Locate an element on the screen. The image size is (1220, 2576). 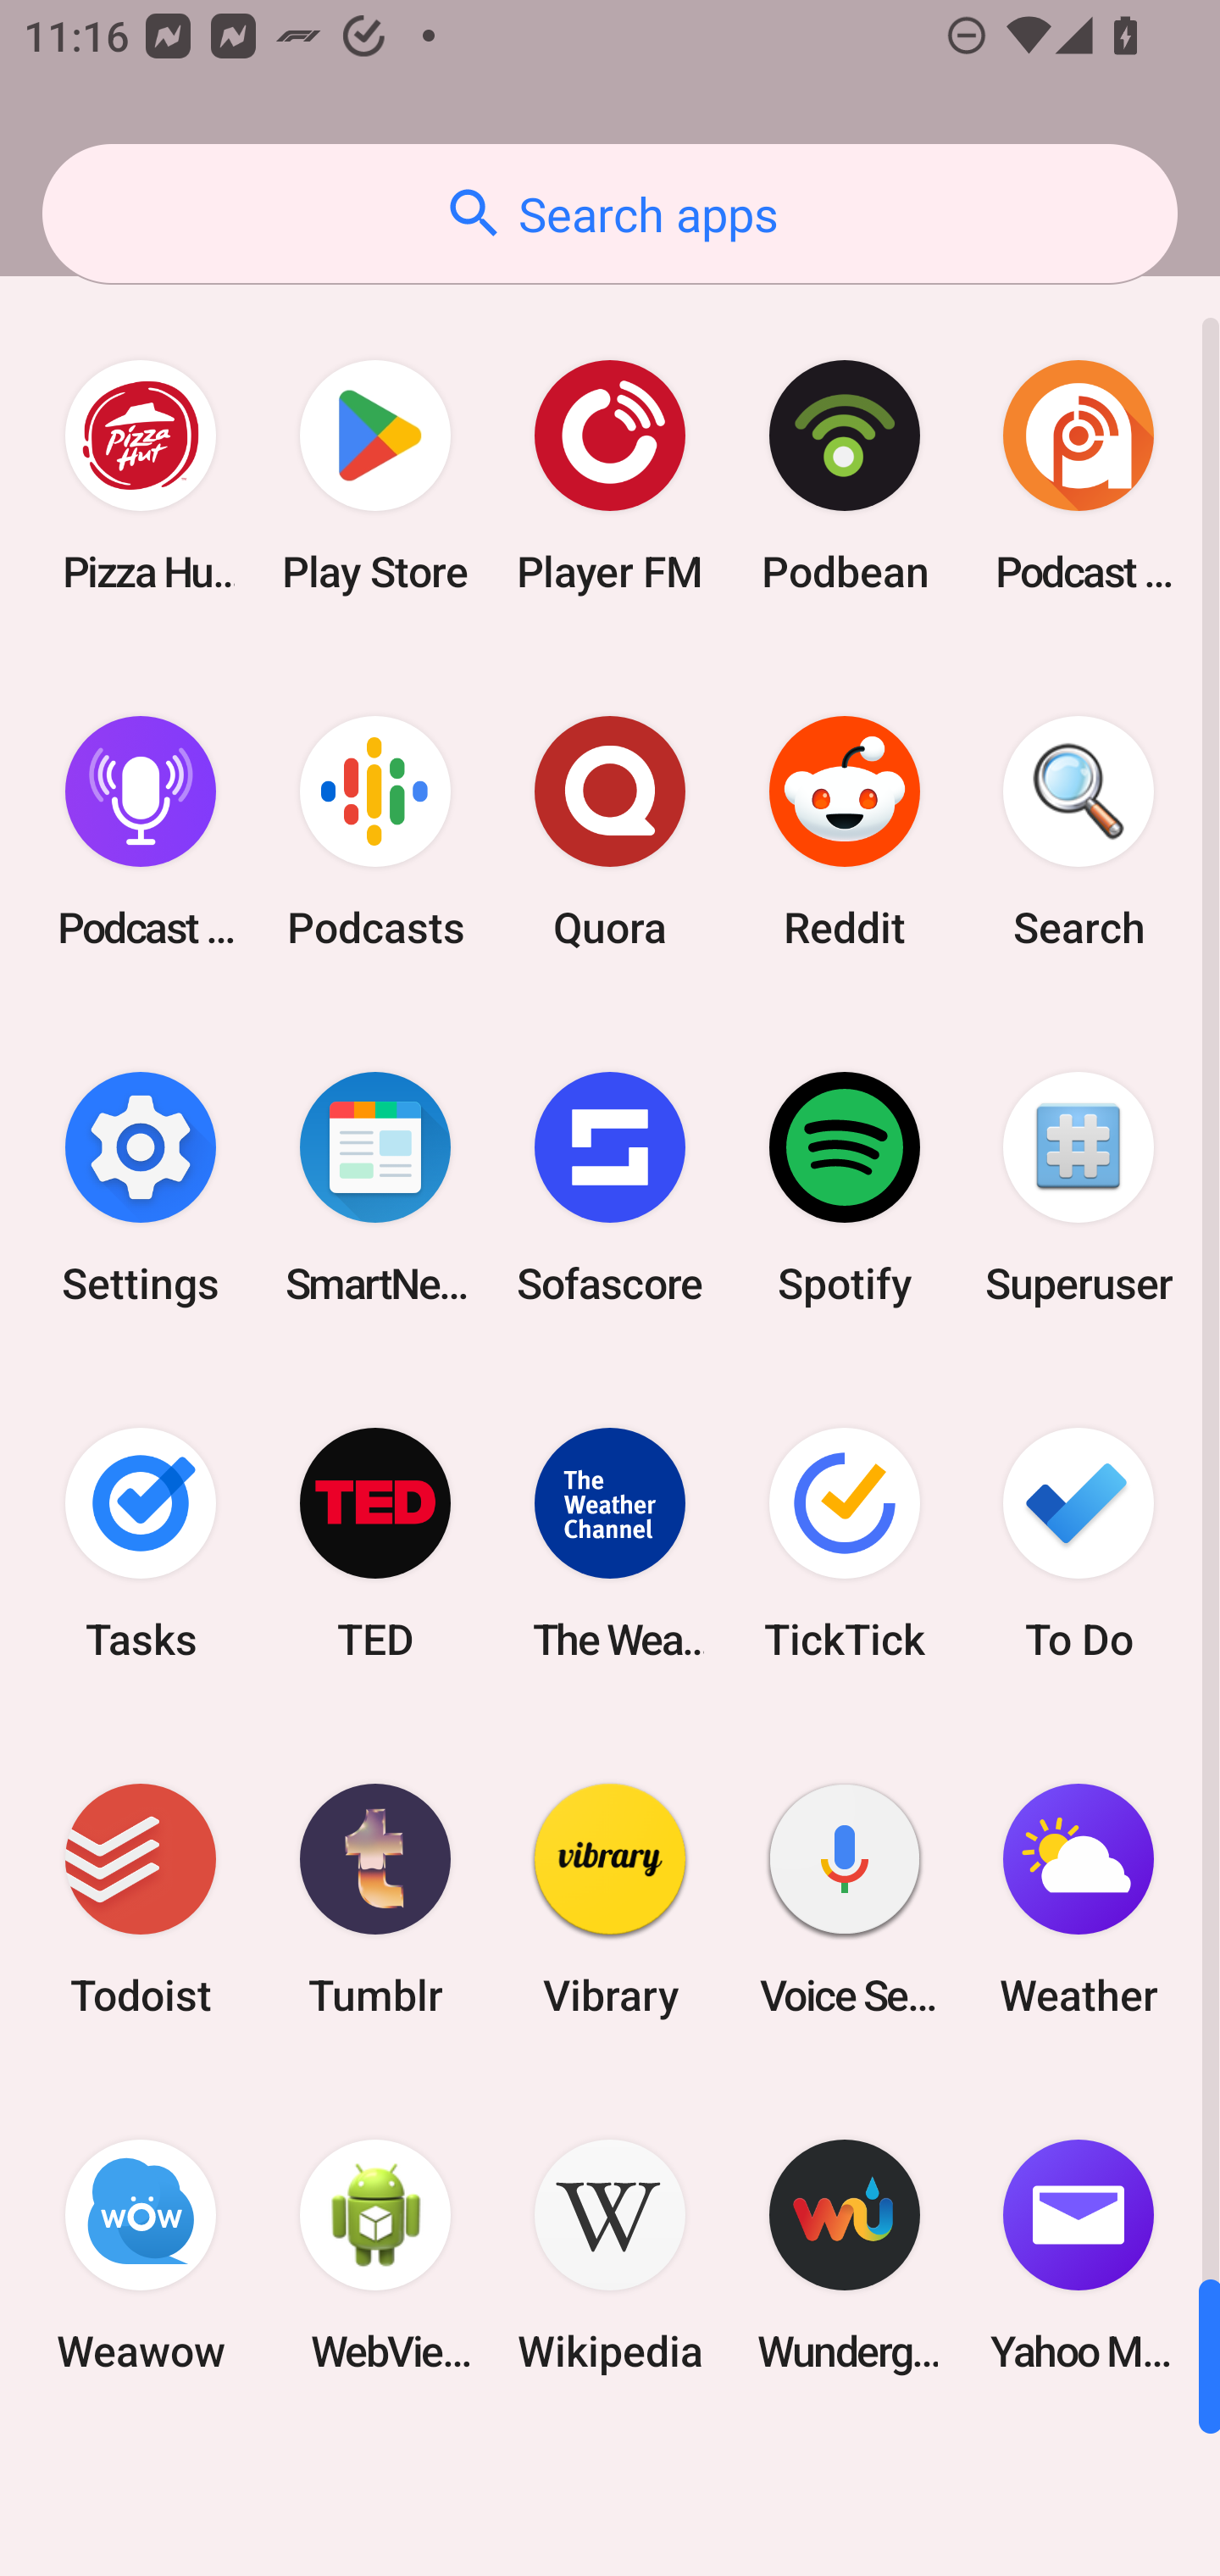
Wunderground is located at coordinates (844, 2256).